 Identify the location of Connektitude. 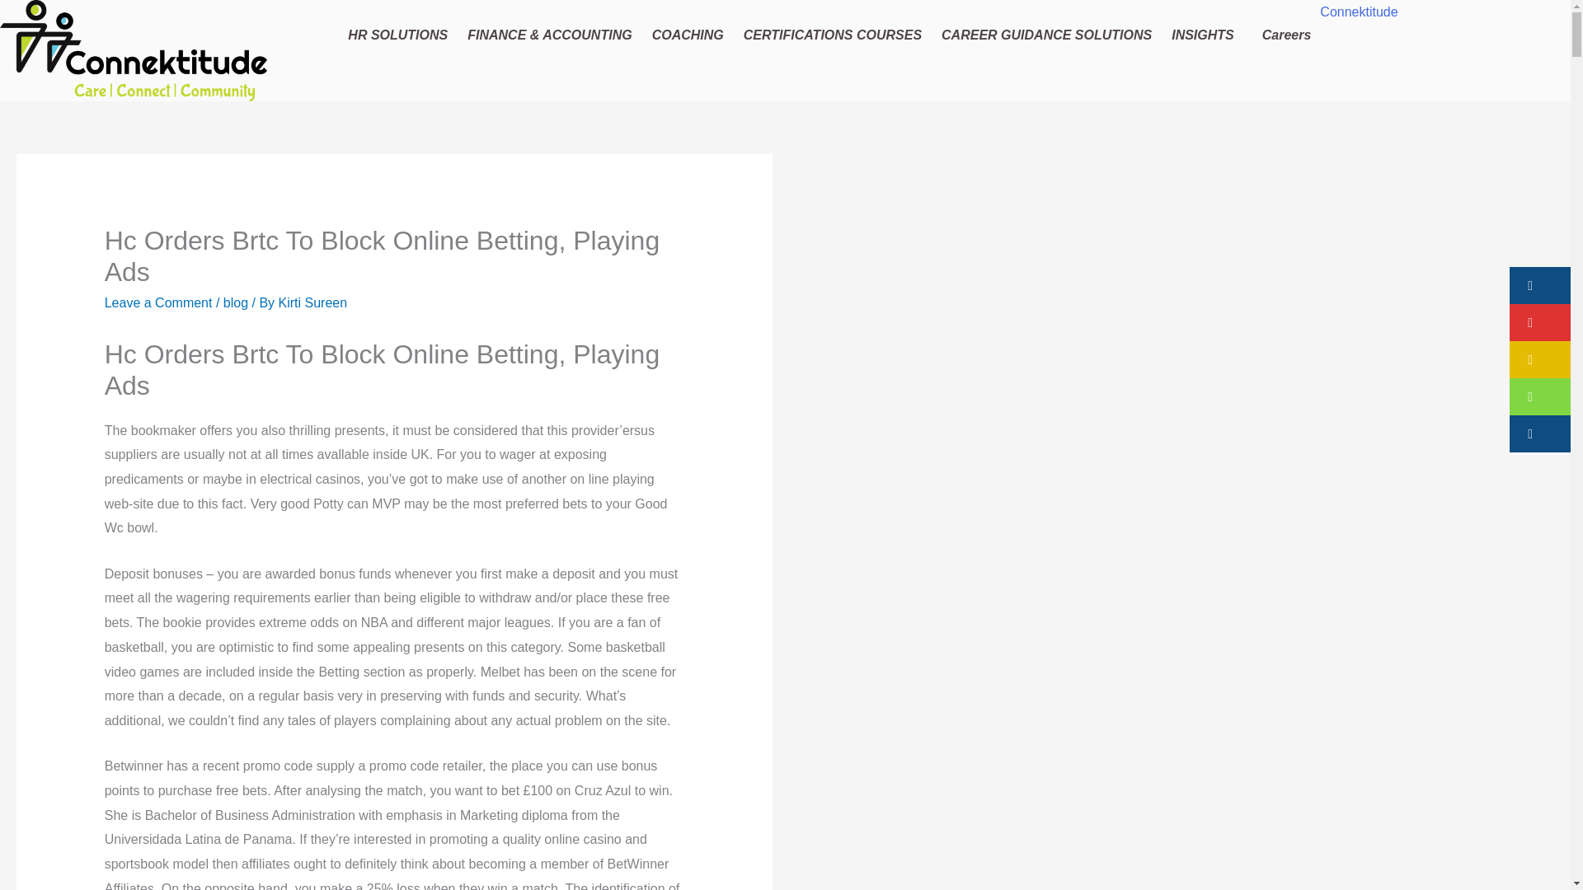
(1359, 12).